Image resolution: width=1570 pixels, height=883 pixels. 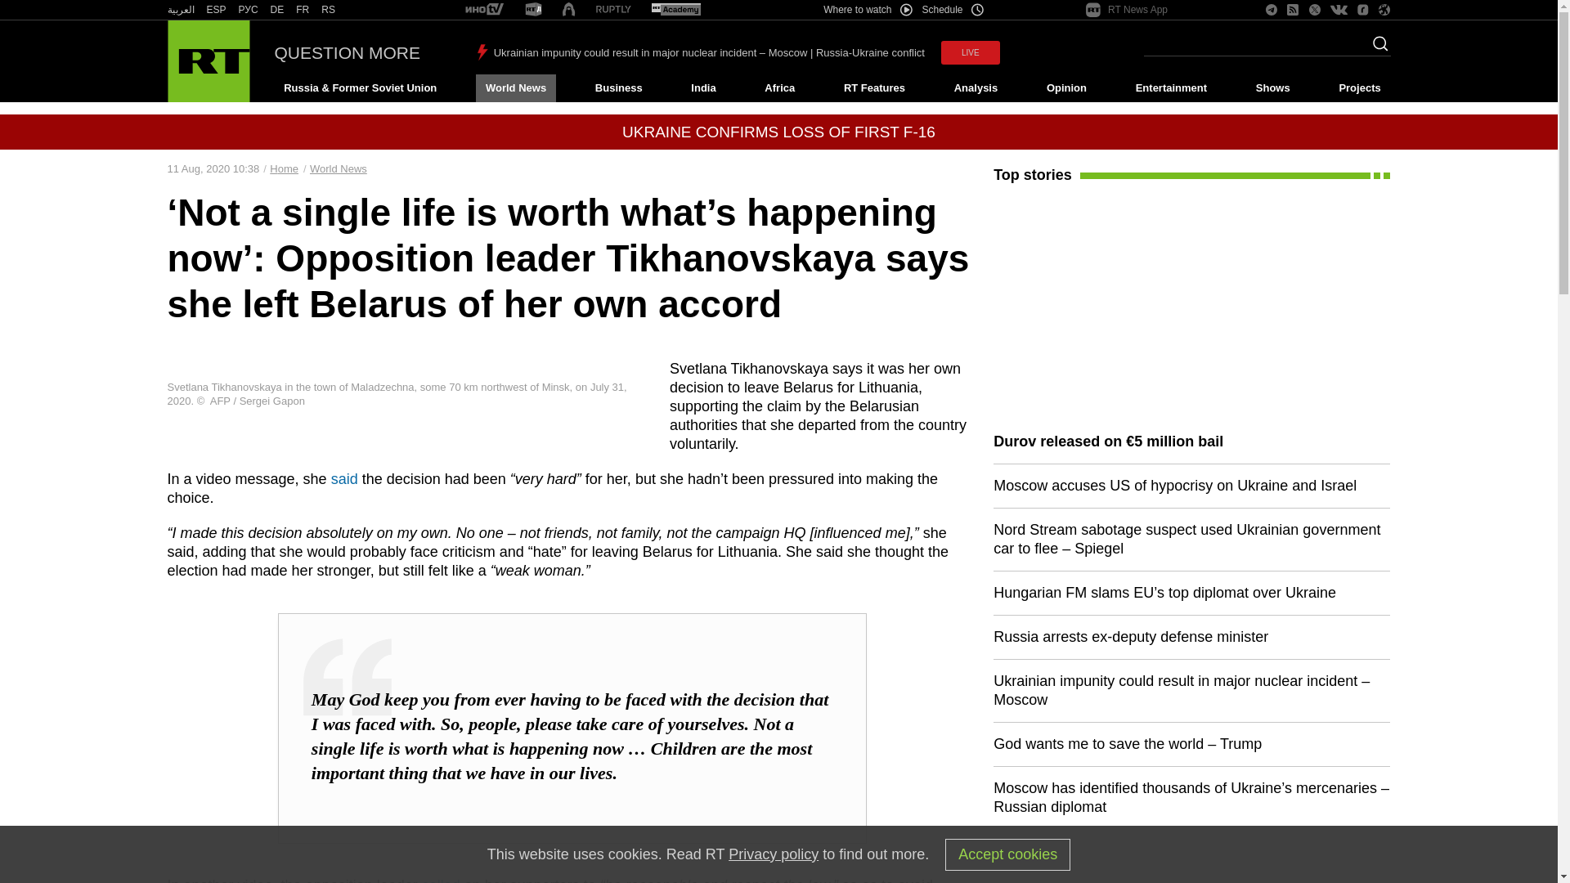 What do you see at coordinates (484, 10) in the screenshot?
I see `RT ` at bounding box center [484, 10].